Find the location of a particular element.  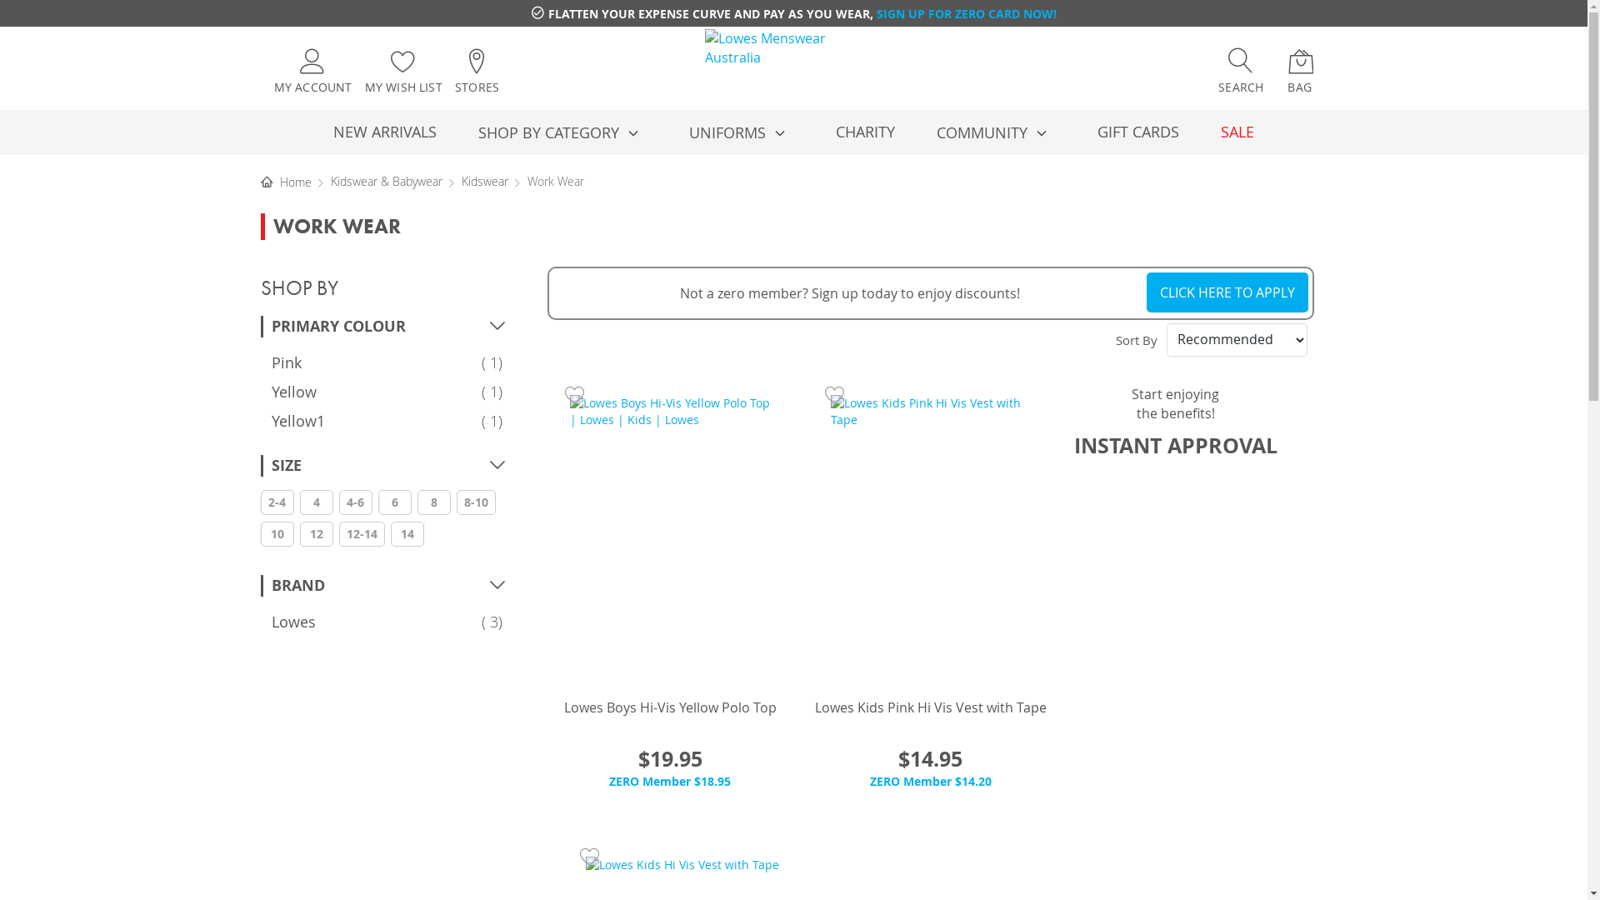

GIFT CARDS is located at coordinates (1138, 132).